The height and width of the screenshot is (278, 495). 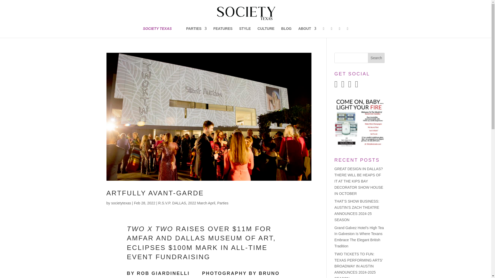 I want to click on CULTURE, so click(x=266, y=32).